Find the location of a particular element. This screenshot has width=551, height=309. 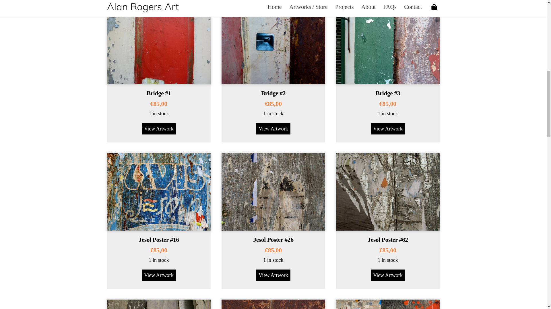

View Artwork is located at coordinates (158, 275).